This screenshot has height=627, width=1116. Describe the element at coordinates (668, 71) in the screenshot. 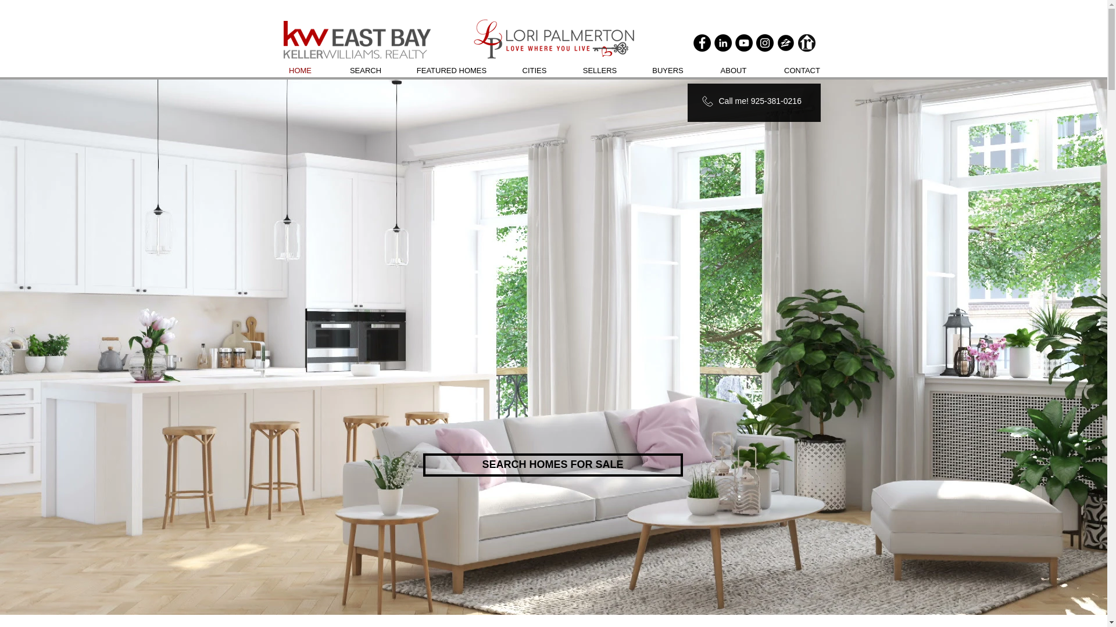

I see `BUYERS` at that location.